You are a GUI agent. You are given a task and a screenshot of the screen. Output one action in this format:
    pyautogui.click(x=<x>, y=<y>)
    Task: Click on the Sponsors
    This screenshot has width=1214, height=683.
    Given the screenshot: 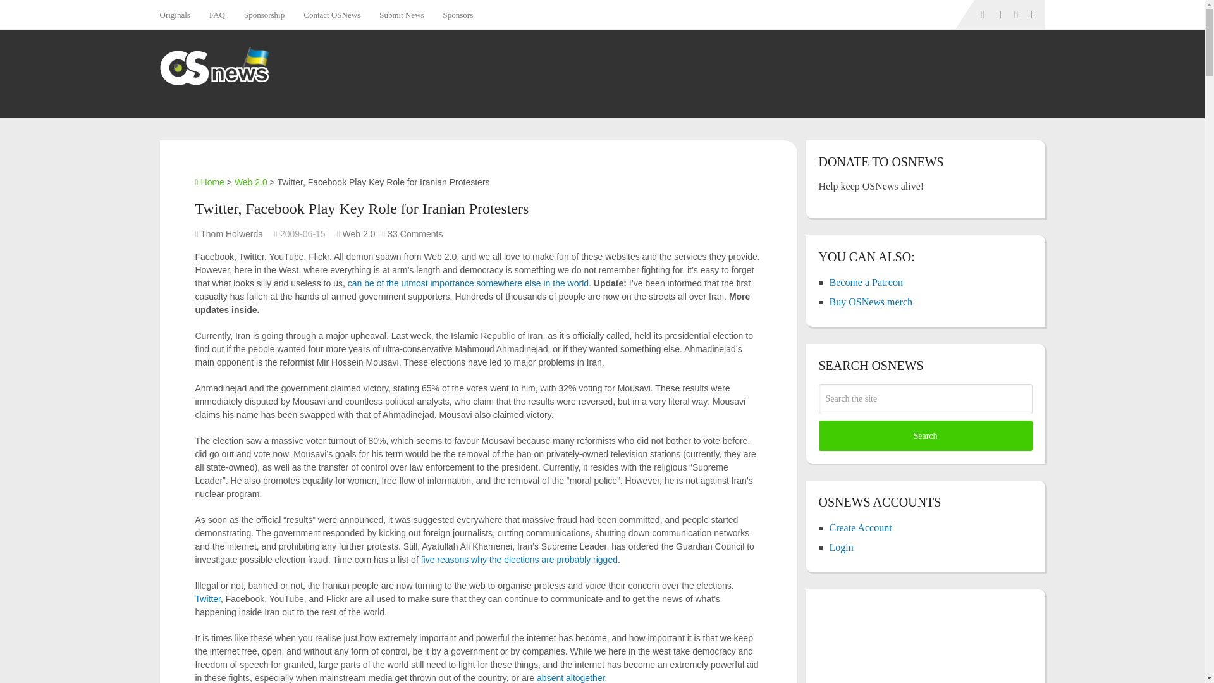 What is the action you would take?
    pyautogui.click(x=458, y=15)
    